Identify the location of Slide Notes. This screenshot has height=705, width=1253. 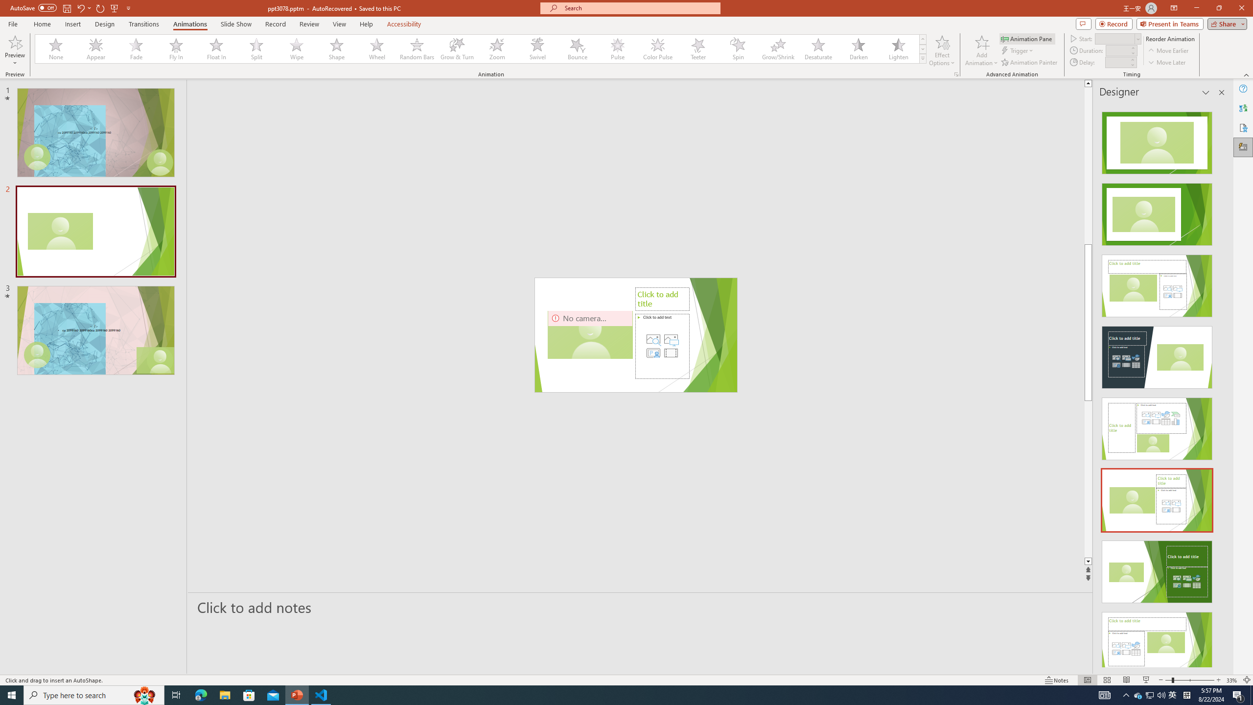
(640, 607).